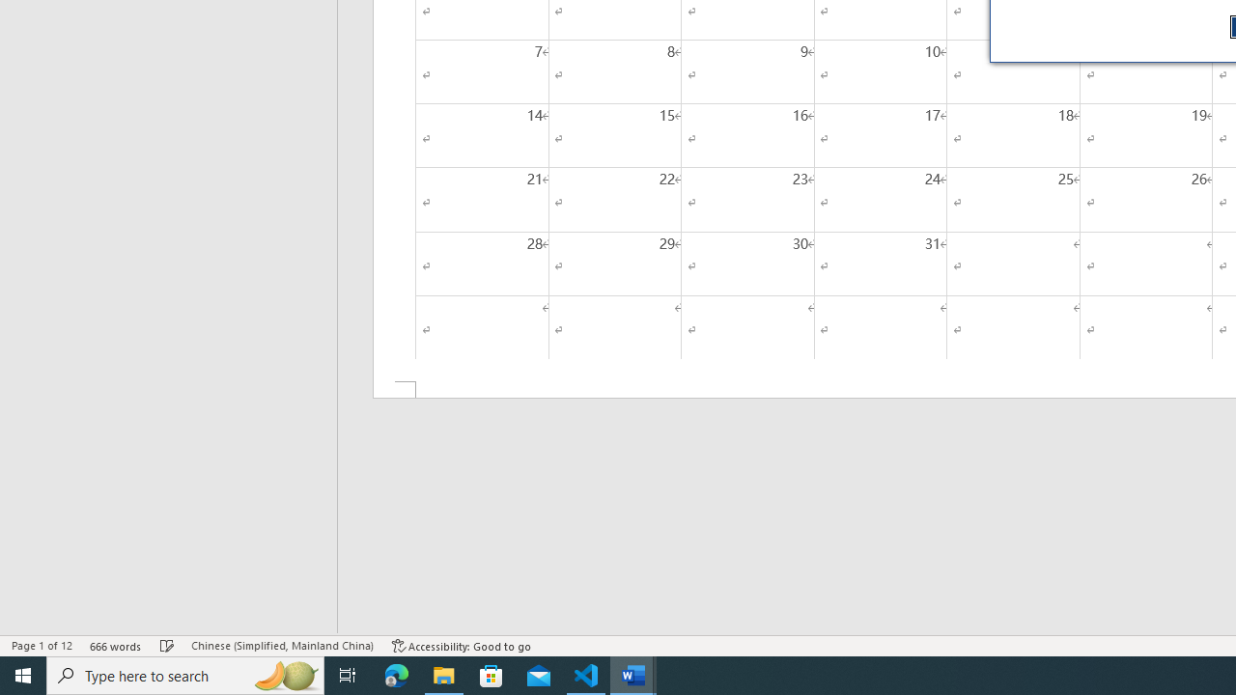 This screenshot has width=1236, height=695. I want to click on Task View, so click(348, 676).